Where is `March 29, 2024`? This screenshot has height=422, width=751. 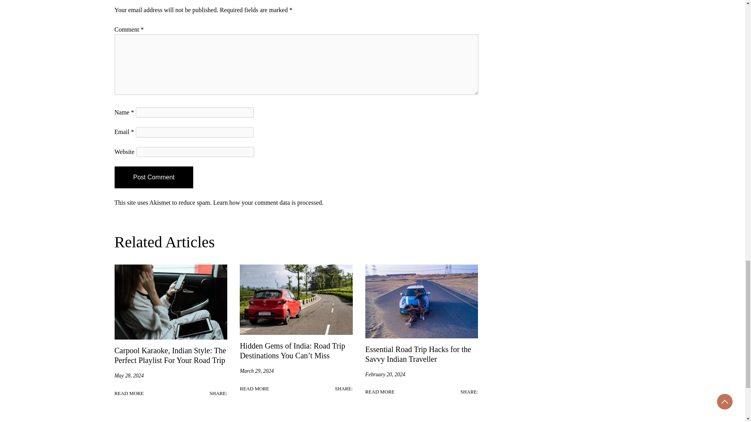
March 29, 2024 is located at coordinates (257, 371).